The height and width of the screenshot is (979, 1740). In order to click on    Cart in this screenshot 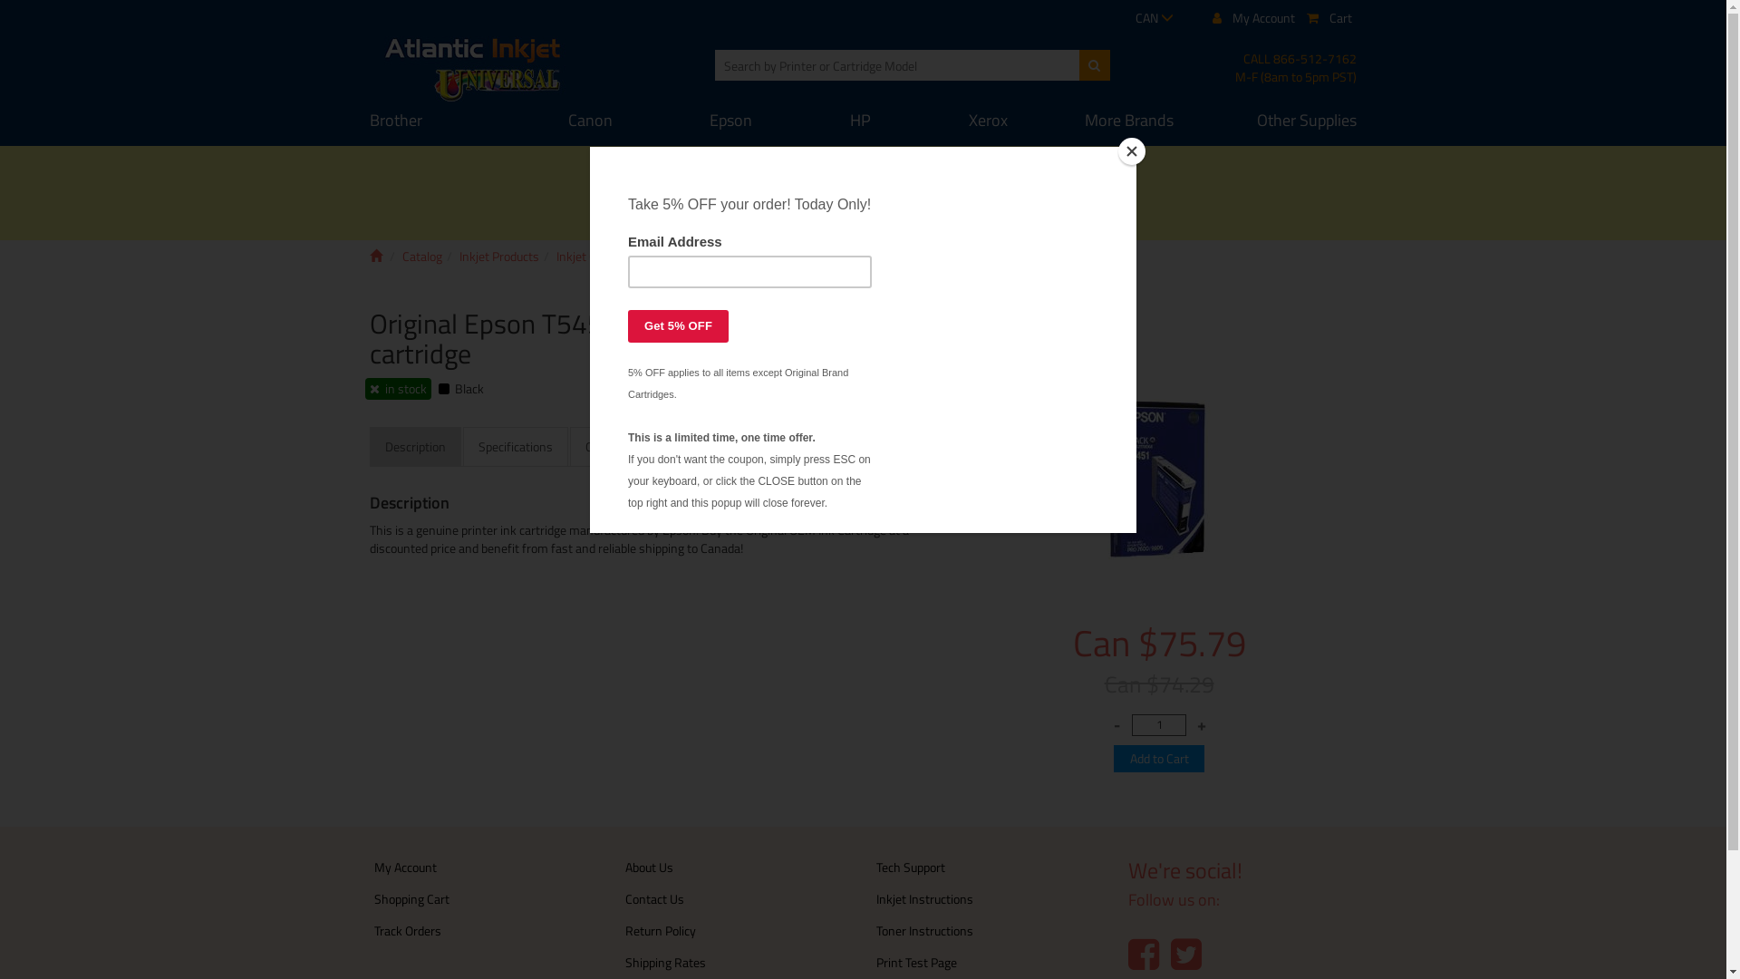, I will do `click(1329, 18)`.